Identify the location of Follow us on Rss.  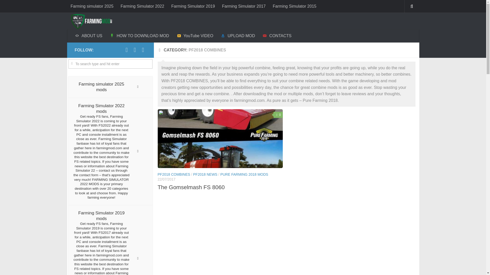
(135, 50).